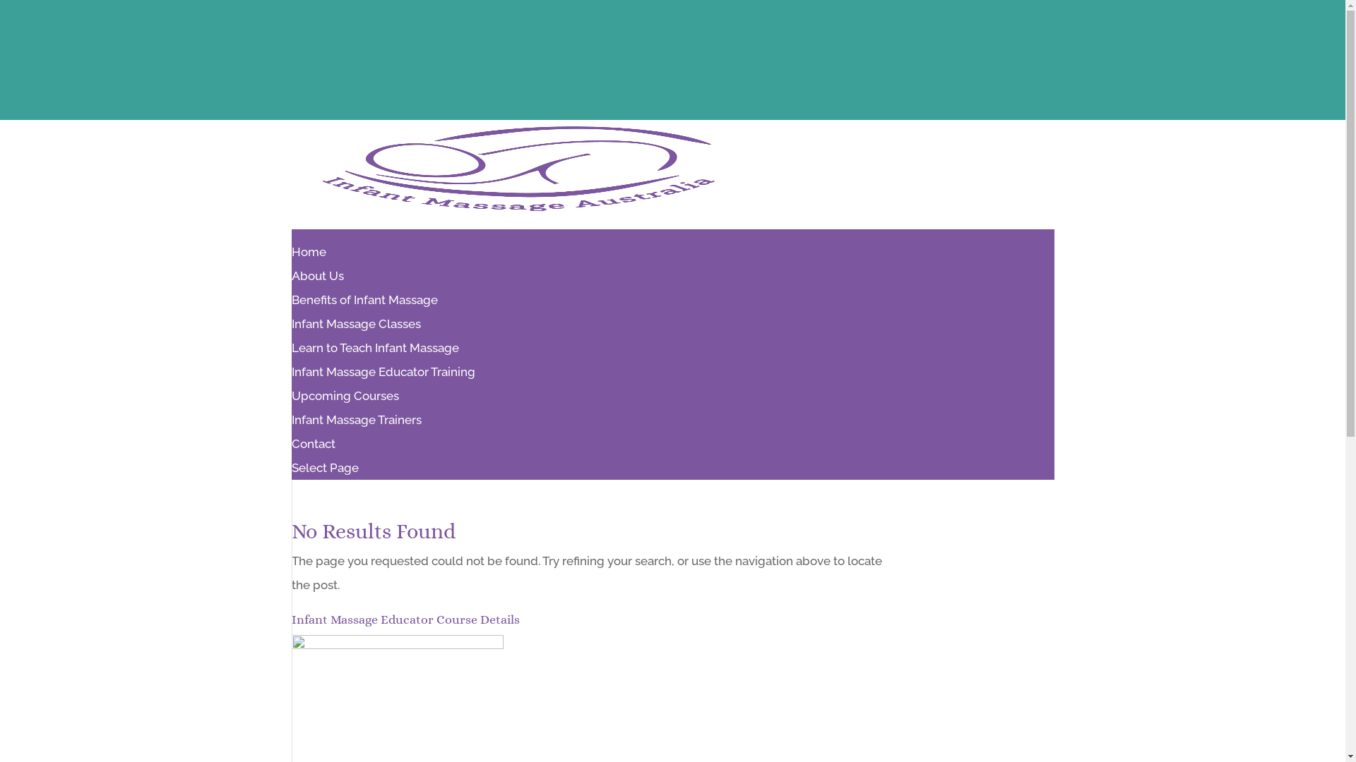  I want to click on Home, so click(308, 259).